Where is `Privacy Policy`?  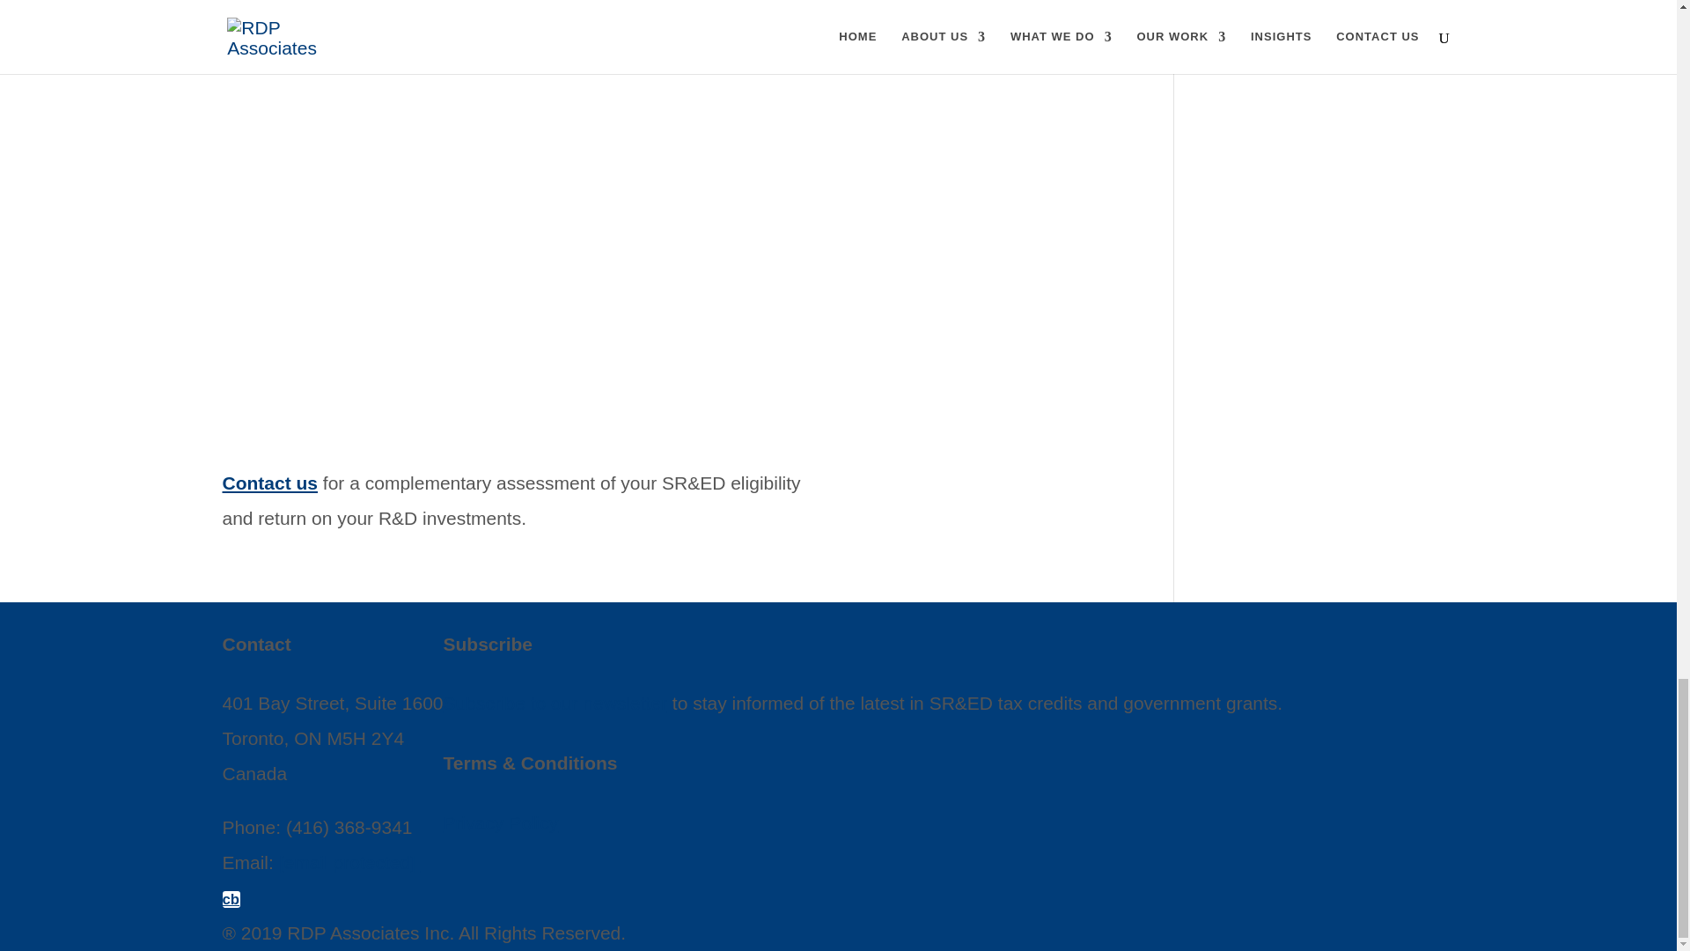
Privacy Policy is located at coordinates (501, 822).